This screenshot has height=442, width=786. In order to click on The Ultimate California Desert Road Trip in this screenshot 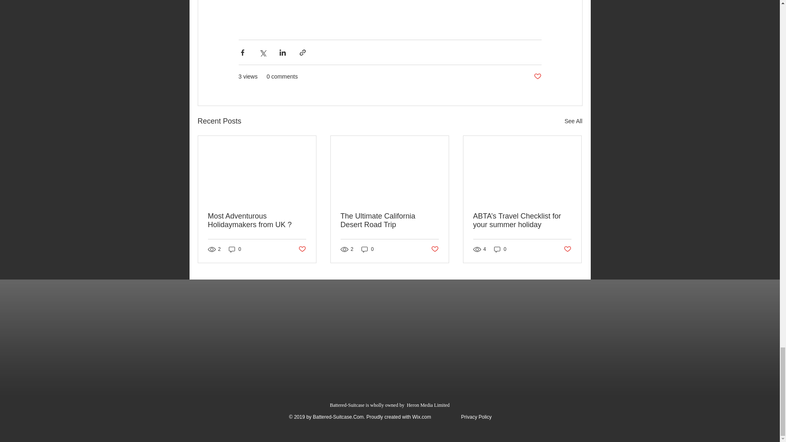, I will do `click(389, 221)`.